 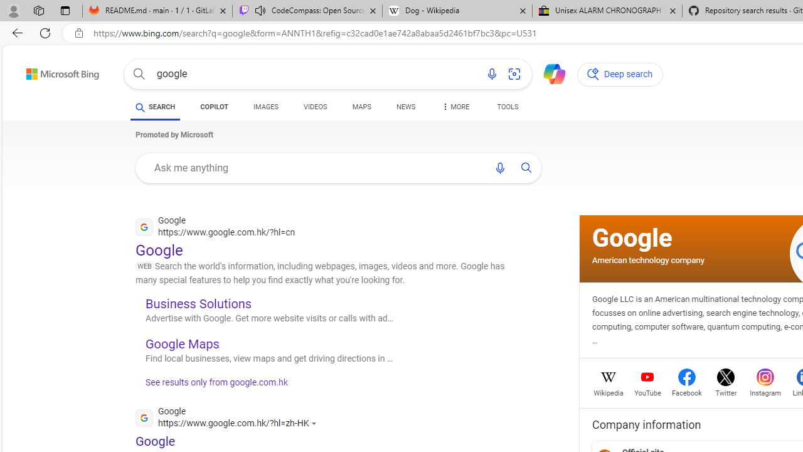 I want to click on American technology company, so click(x=648, y=260).